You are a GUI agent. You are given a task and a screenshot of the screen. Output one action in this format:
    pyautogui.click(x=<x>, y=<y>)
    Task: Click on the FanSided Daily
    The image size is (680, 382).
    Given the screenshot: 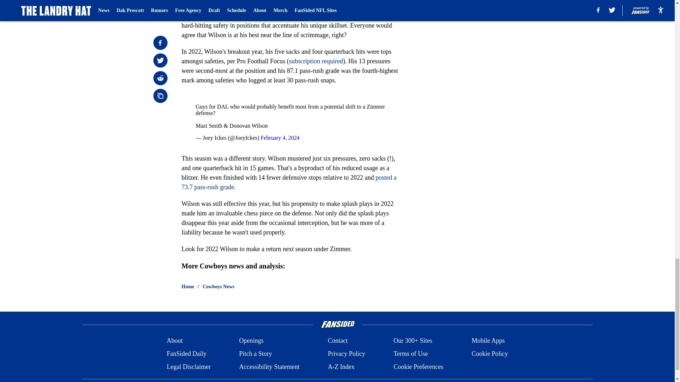 What is the action you would take?
    pyautogui.click(x=186, y=354)
    